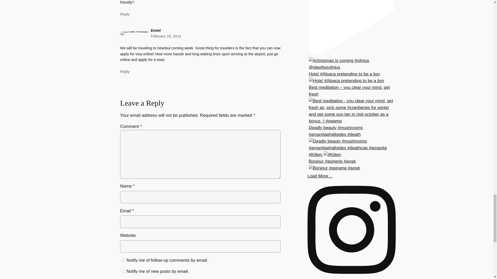 Image resolution: width=497 pixels, height=279 pixels. Describe the element at coordinates (123, 271) in the screenshot. I see `subscribe` at that location.